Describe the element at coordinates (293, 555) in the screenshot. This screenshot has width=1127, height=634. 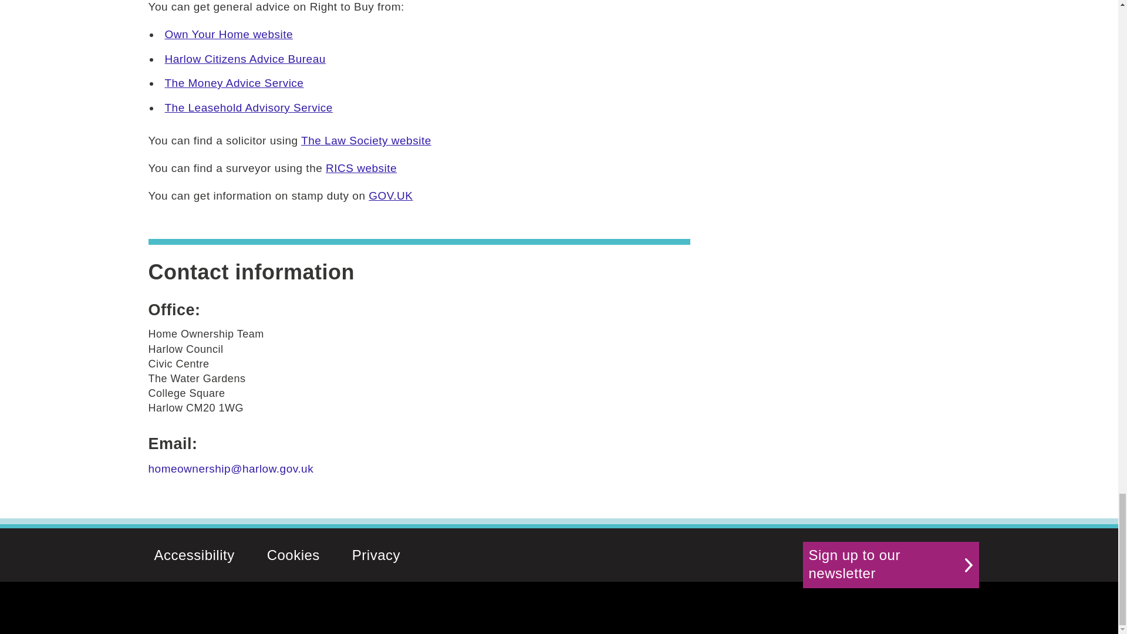
I see `Cookies` at that location.